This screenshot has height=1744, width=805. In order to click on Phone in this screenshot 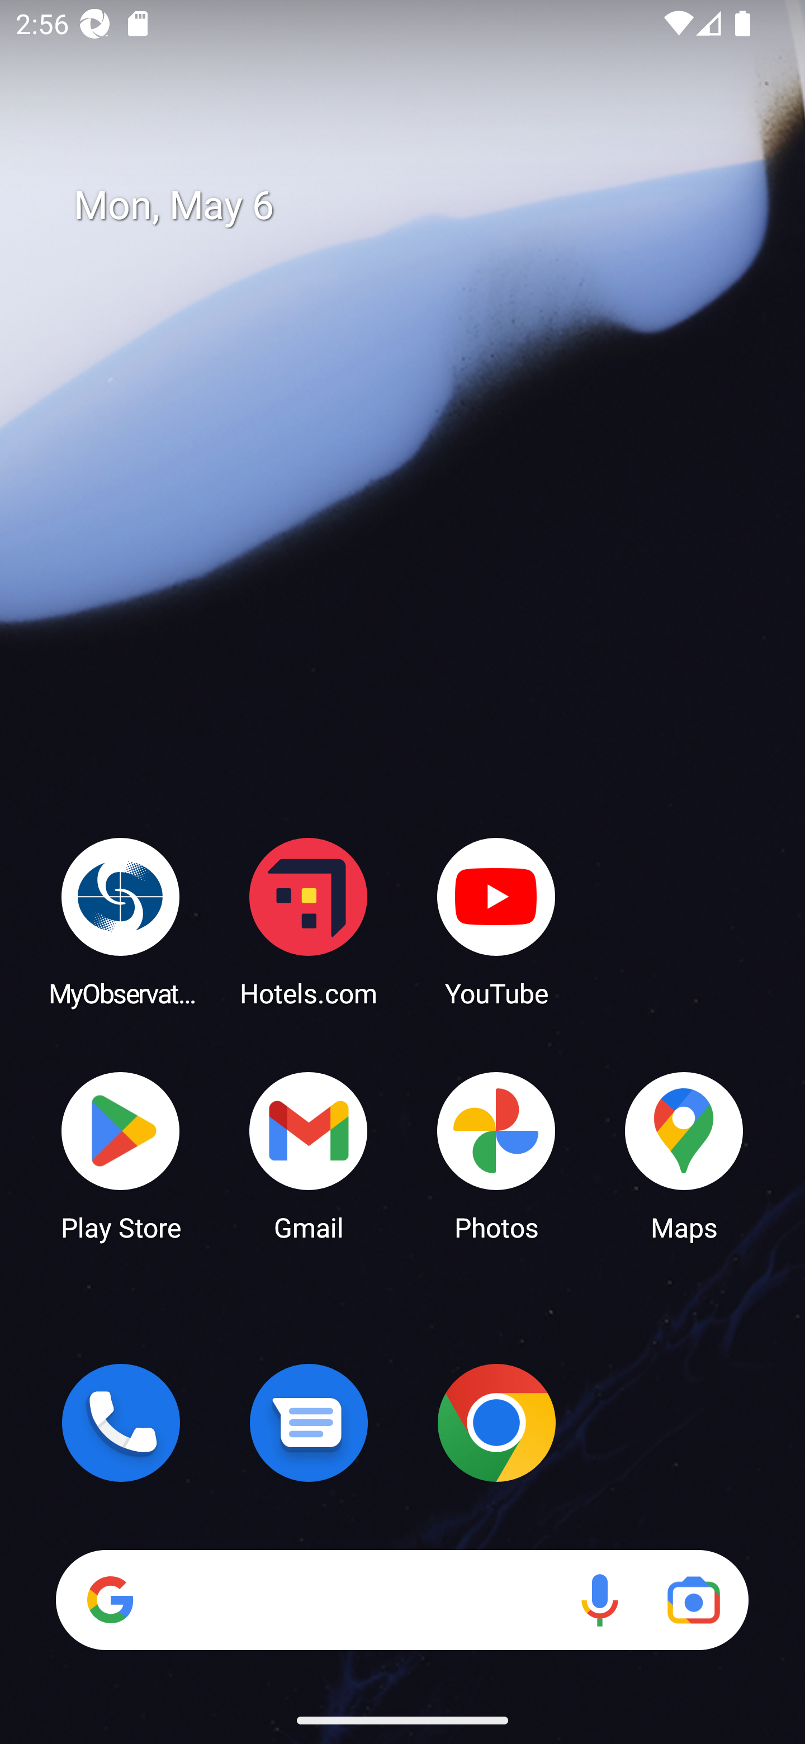, I will do `click(121, 1423)`.